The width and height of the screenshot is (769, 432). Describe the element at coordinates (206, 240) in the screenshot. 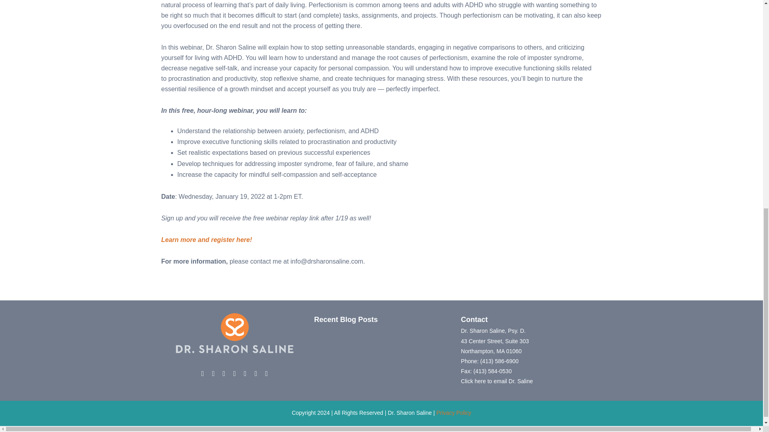

I see `Learn more and register here!` at that location.